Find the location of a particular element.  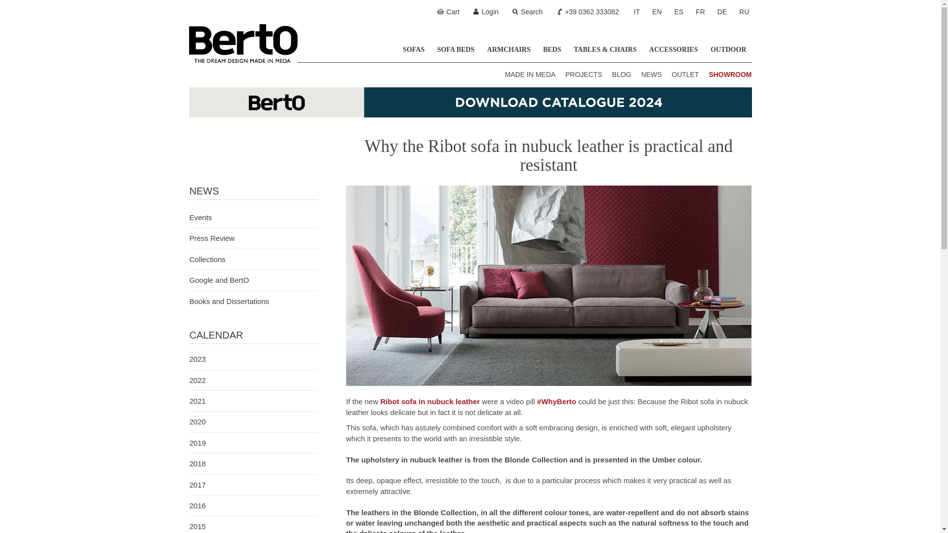

SOFAS is located at coordinates (414, 49).